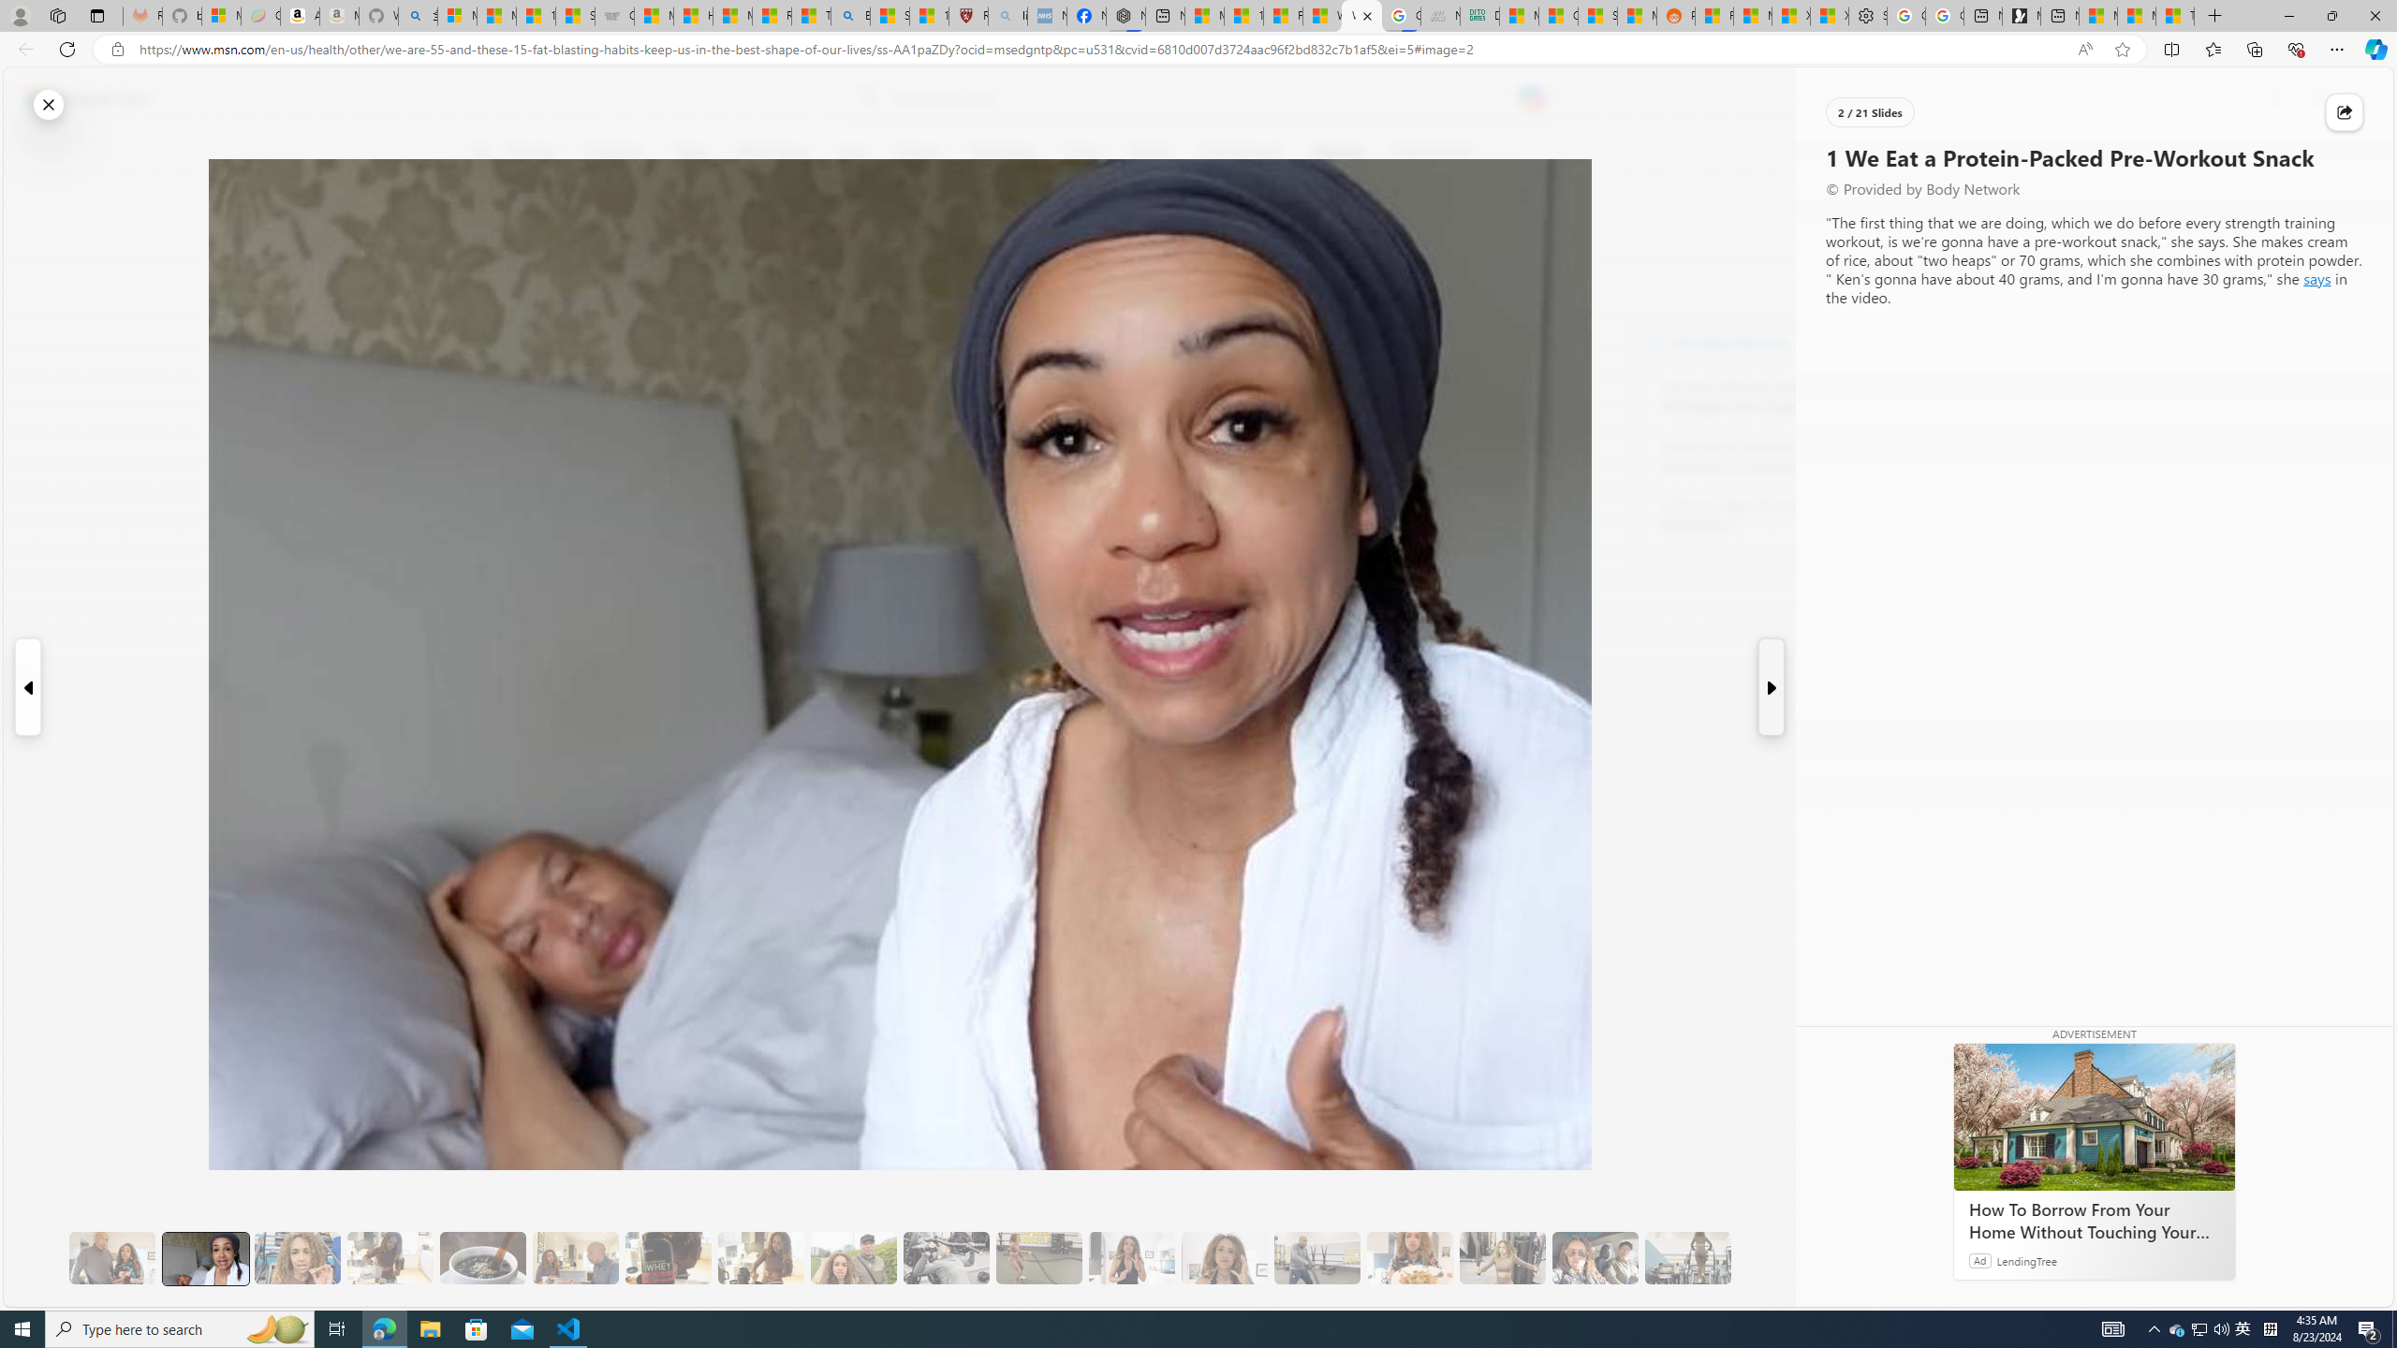 This screenshot has height=1348, width=2397. What do you see at coordinates (483, 1258) in the screenshot?
I see `8 Be Mindful of Coffee` at bounding box center [483, 1258].